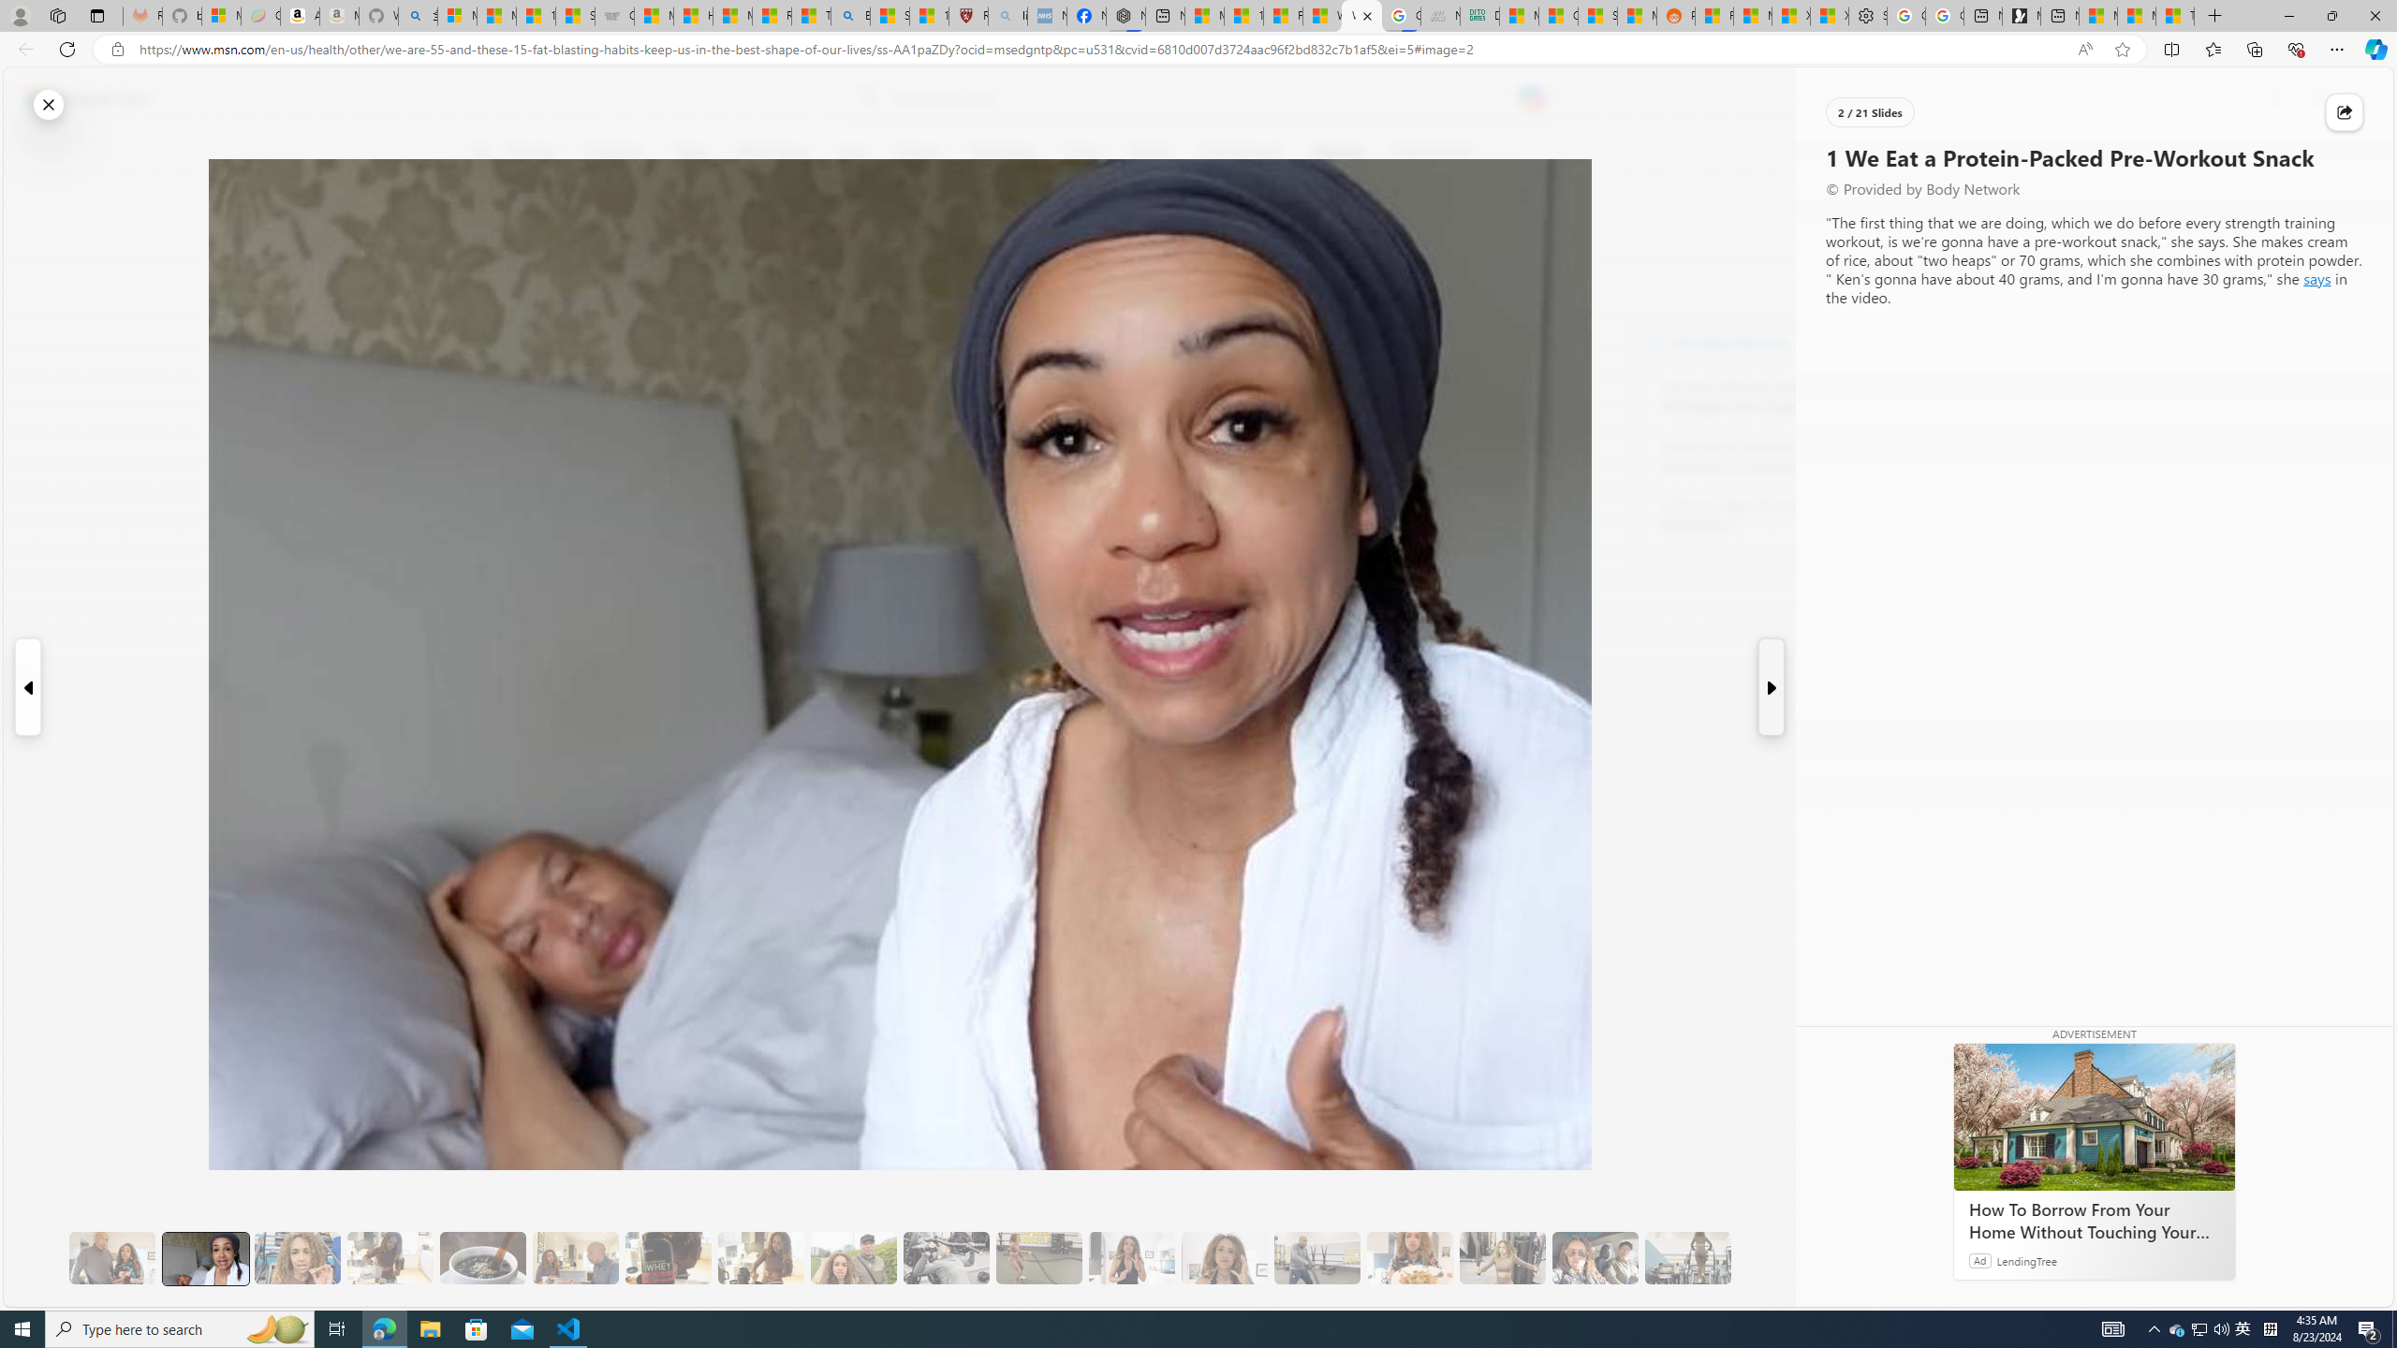 This screenshot has height=1348, width=2397. What do you see at coordinates (483, 1258) in the screenshot?
I see `8 Be Mindful of Coffee` at bounding box center [483, 1258].